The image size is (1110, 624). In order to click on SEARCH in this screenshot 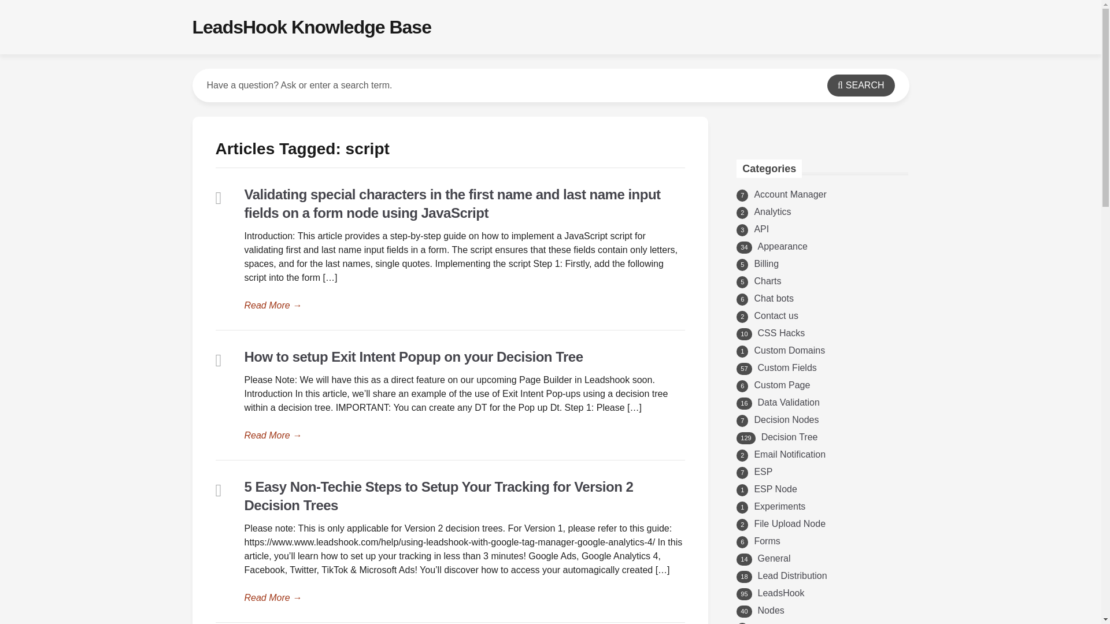, I will do `click(860, 86)`.